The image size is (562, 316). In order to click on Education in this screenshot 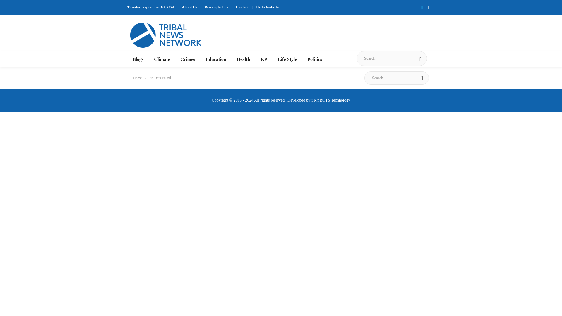, I will do `click(215, 59)`.